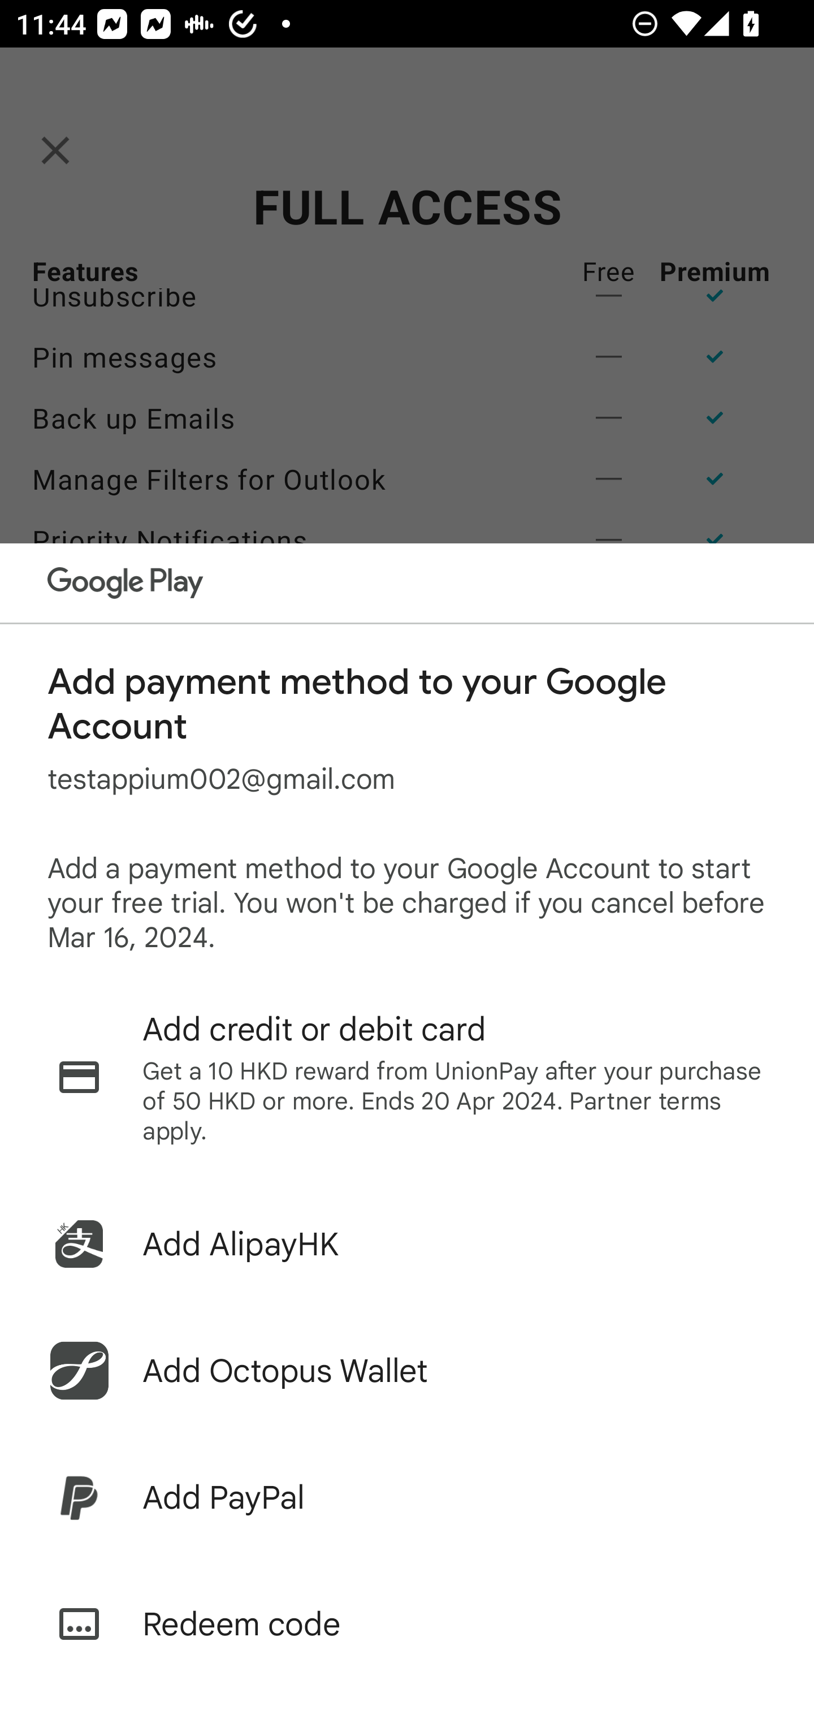 This screenshot has width=814, height=1719. Describe the element at coordinates (407, 1371) in the screenshot. I see `Add Octopus Wallet` at that location.